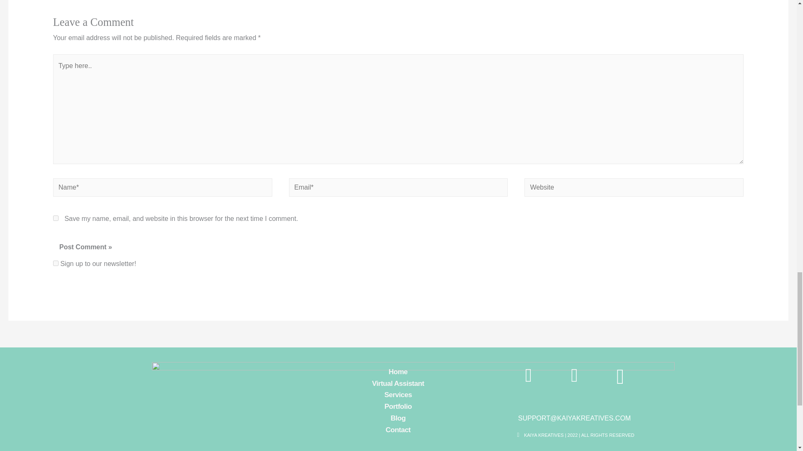 The height and width of the screenshot is (451, 803). Describe the element at coordinates (398, 407) in the screenshot. I see `Portfolio` at that location.